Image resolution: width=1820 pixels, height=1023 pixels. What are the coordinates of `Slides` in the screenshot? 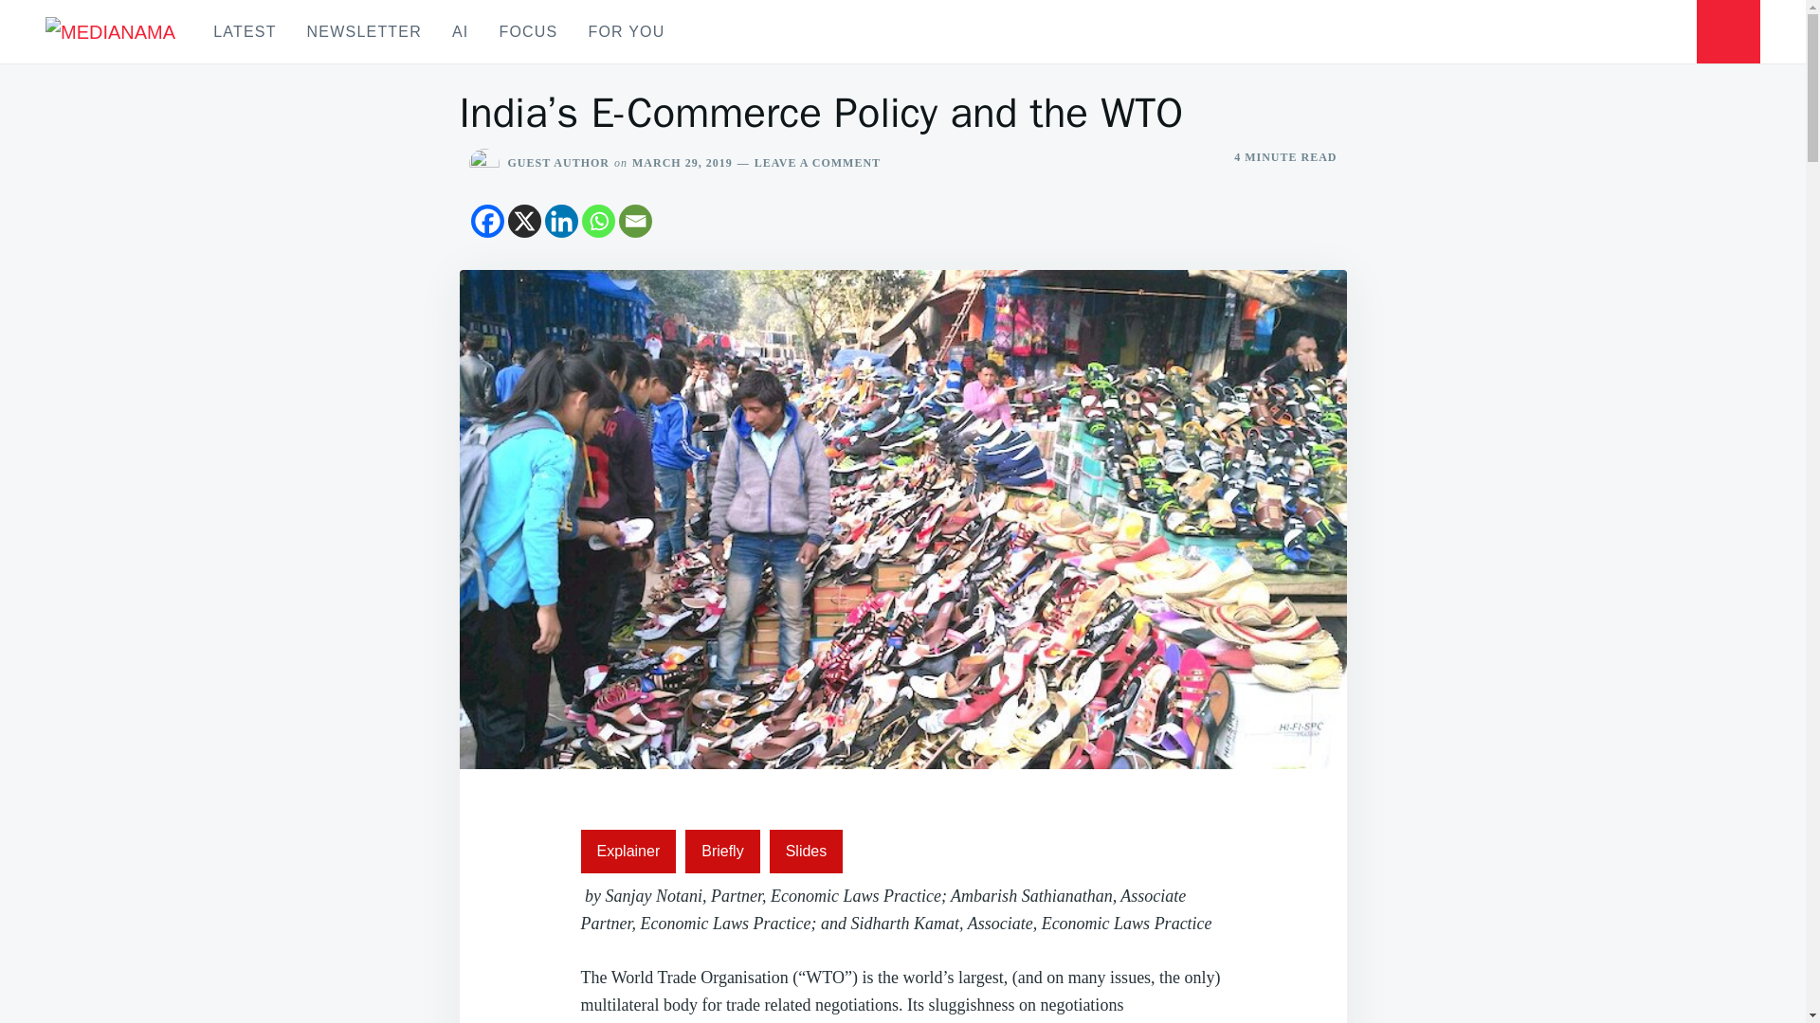 It's located at (807, 851).